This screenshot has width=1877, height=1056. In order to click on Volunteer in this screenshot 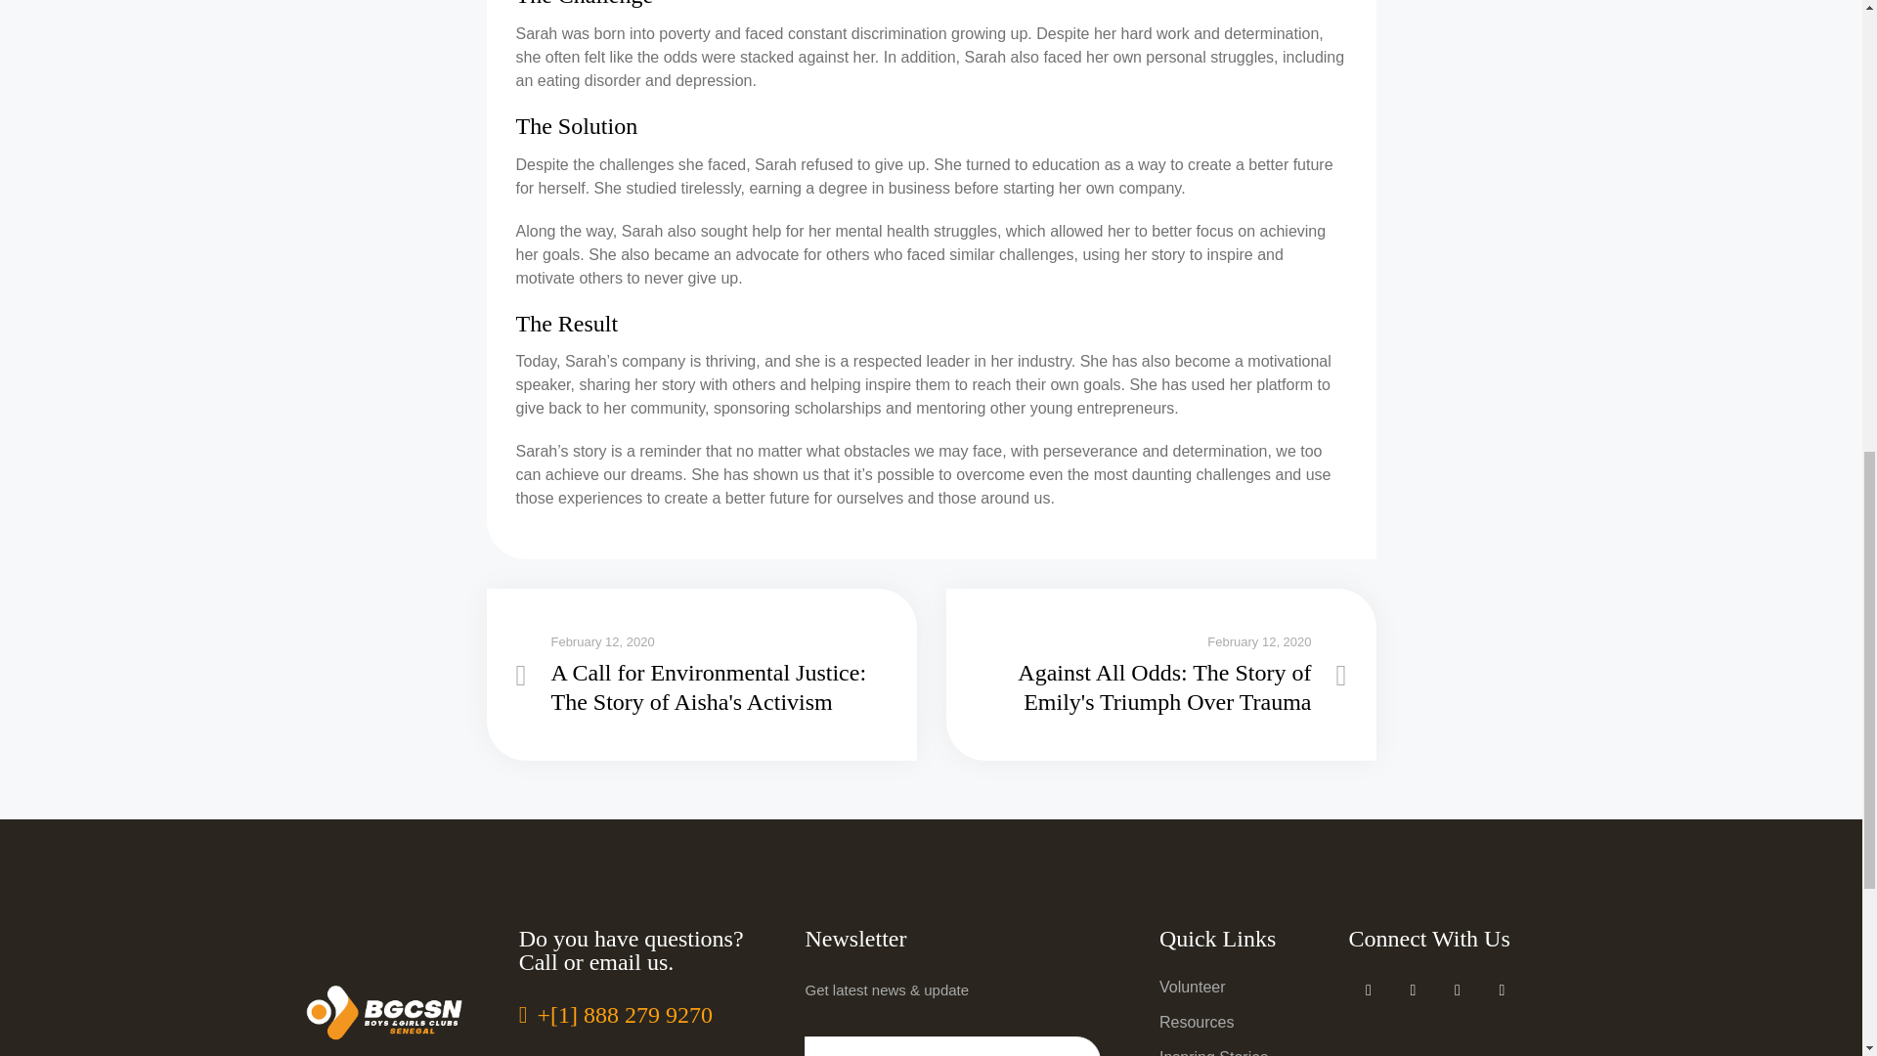, I will do `click(1193, 988)`.